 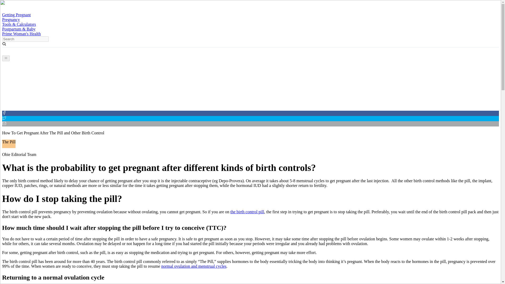 What do you see at coordinates (194, 266) in the screenshot?
I see `normal ovulation and menstrual cycles` at bounding box center [194, 266].